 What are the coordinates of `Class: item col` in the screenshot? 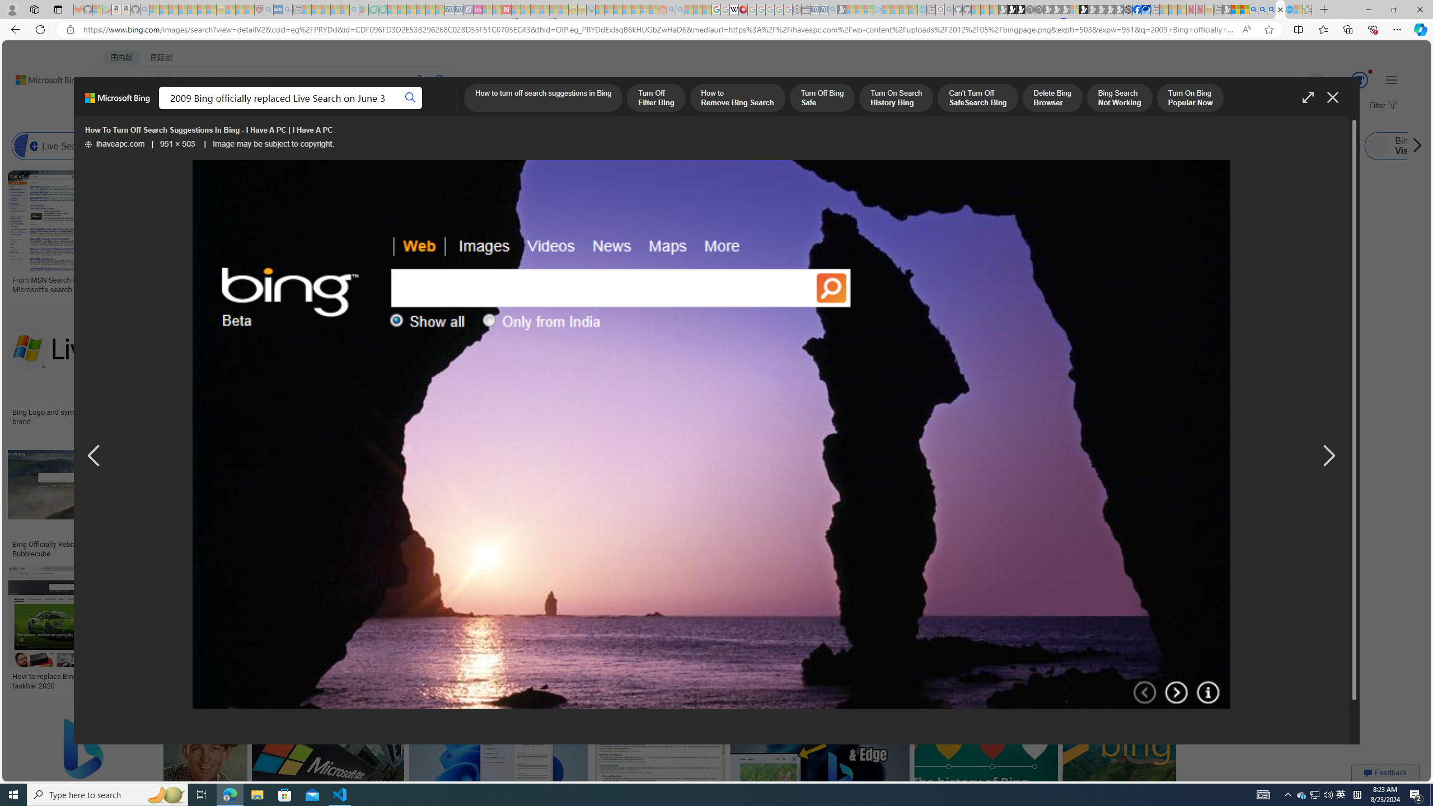 It's located at (1415, 146).